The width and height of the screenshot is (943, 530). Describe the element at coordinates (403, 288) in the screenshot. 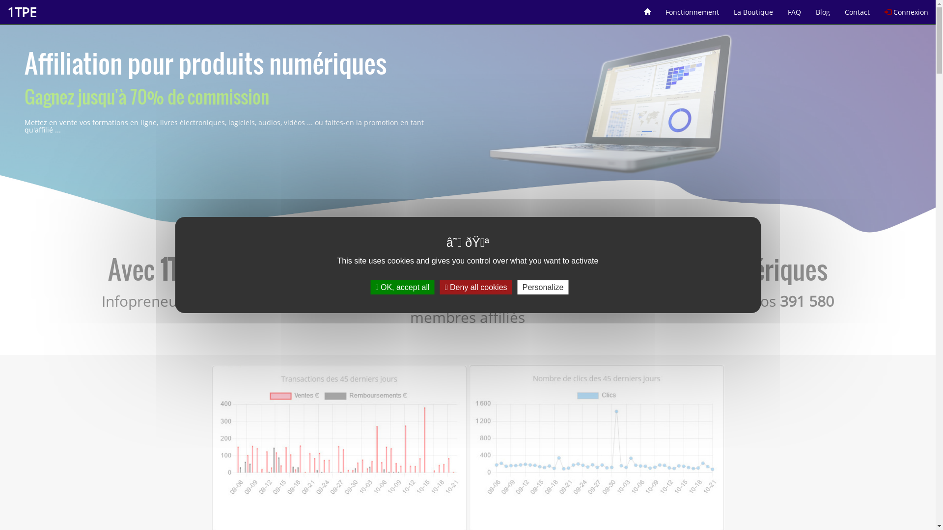

I see `OK, accept all` at that location.